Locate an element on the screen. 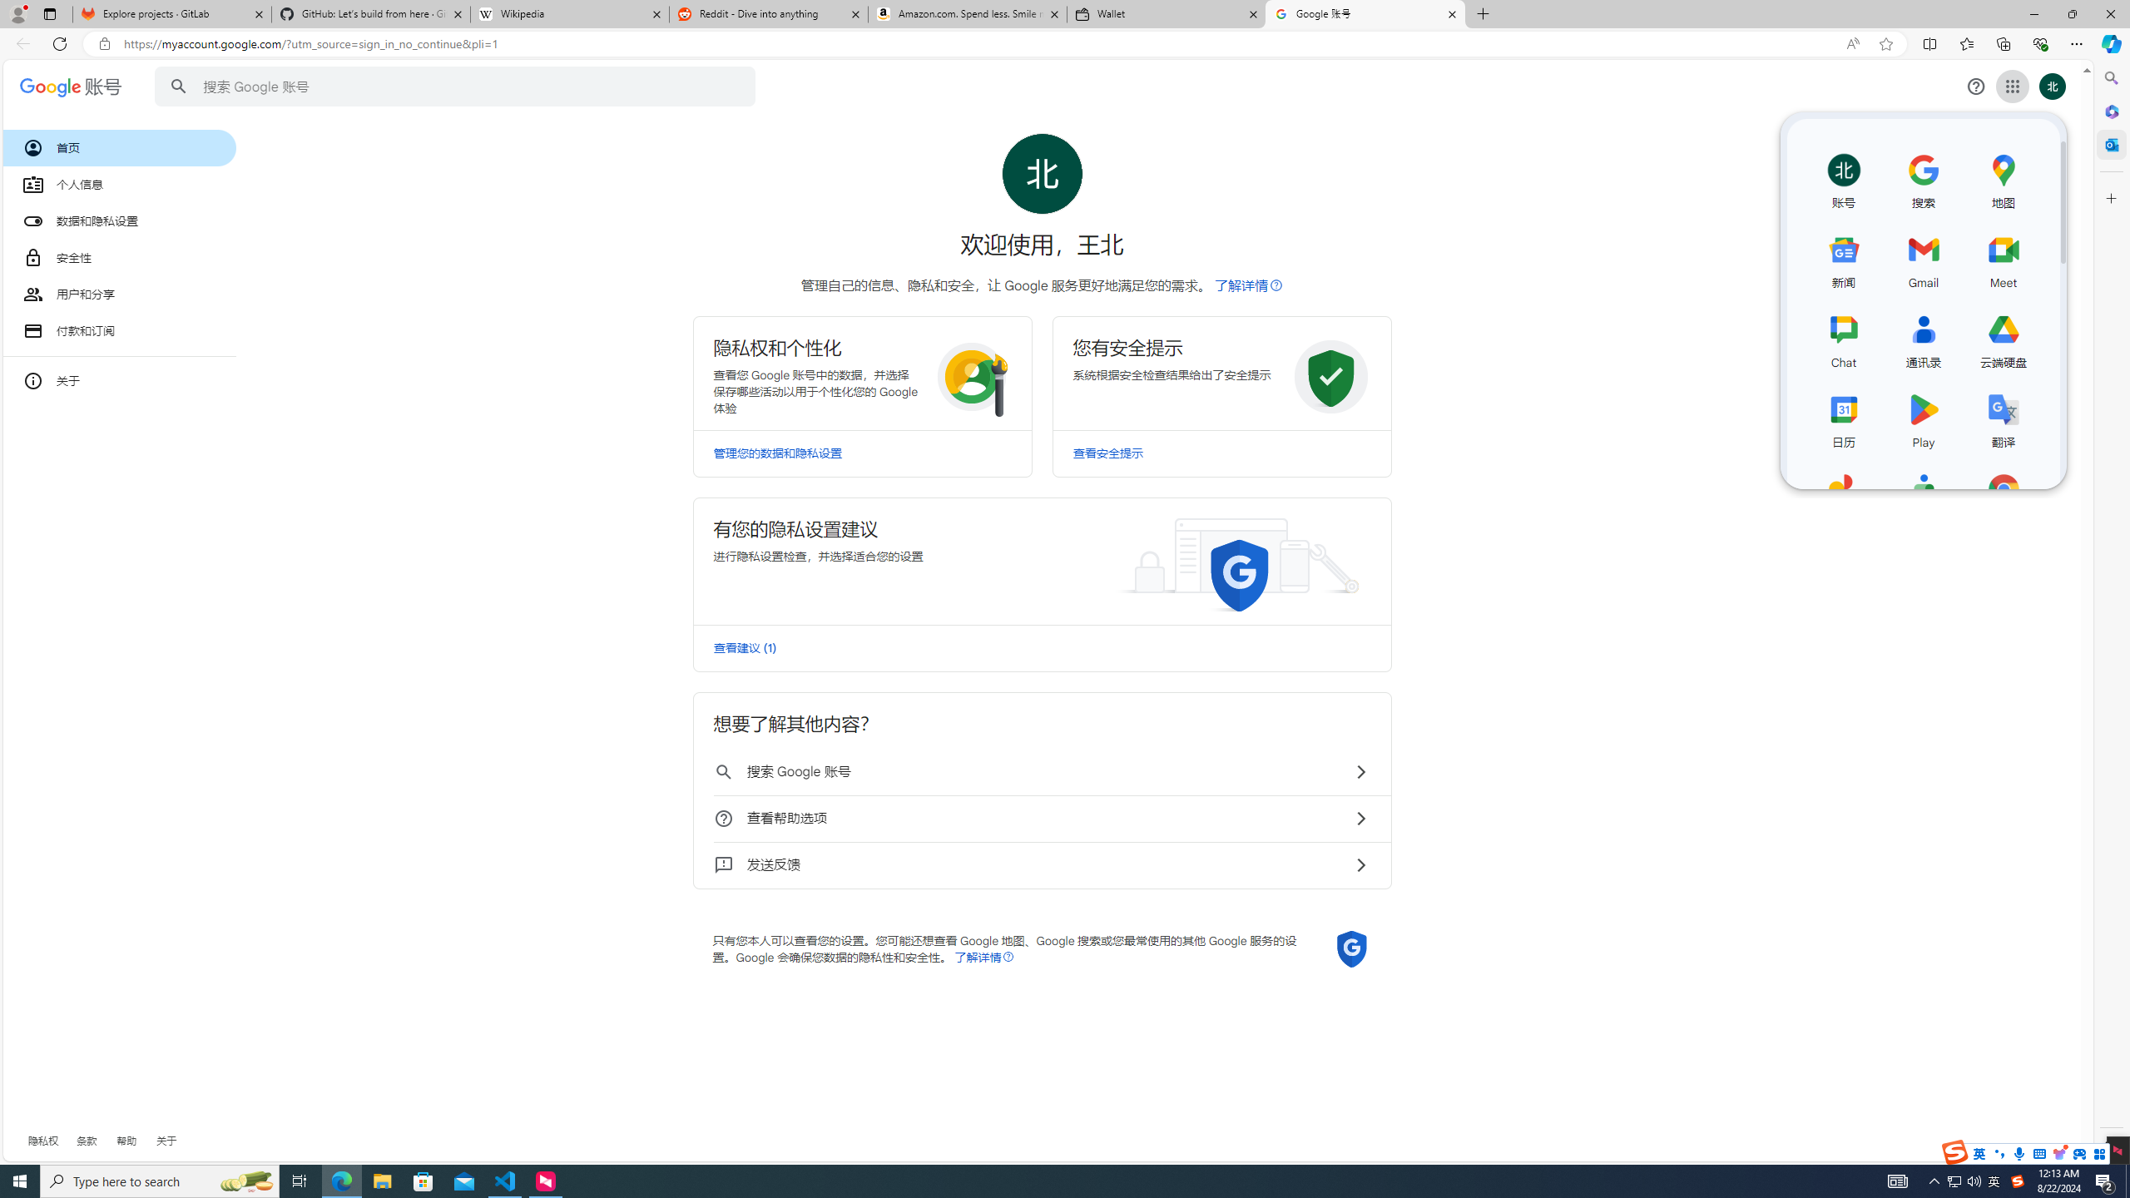 This screenshot has width=2130, height=1198. Chat is located at coordinates (1844, 338).